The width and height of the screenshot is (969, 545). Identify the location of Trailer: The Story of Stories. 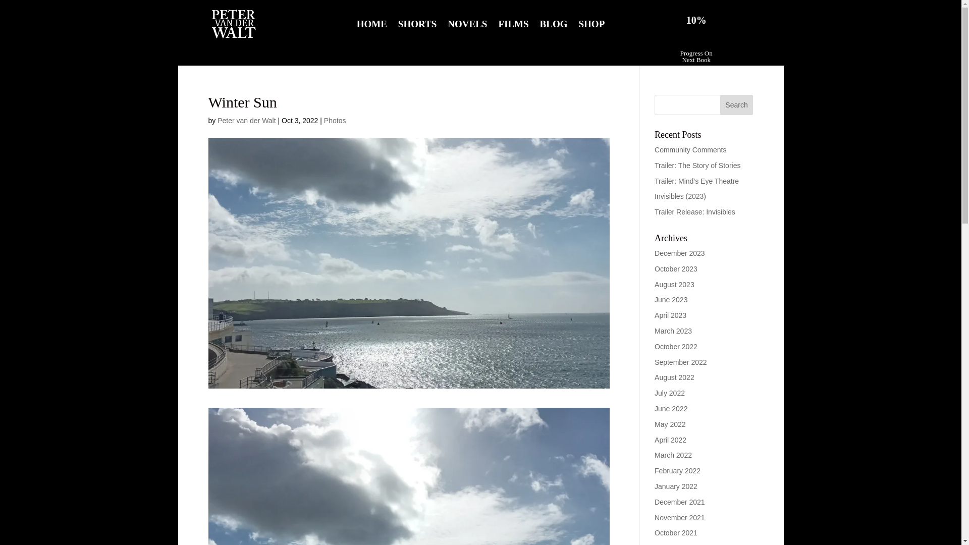
(697, 165).